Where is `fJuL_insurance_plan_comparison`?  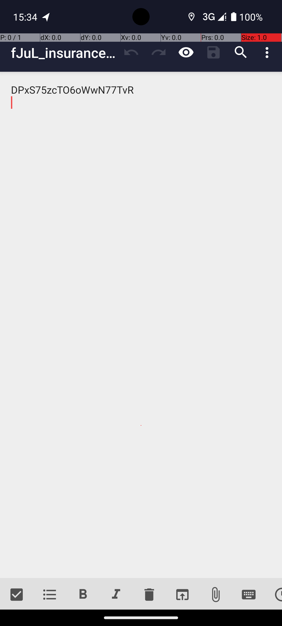
fJuL_insurance_plan_comparison is located at coordinates (64, 53).